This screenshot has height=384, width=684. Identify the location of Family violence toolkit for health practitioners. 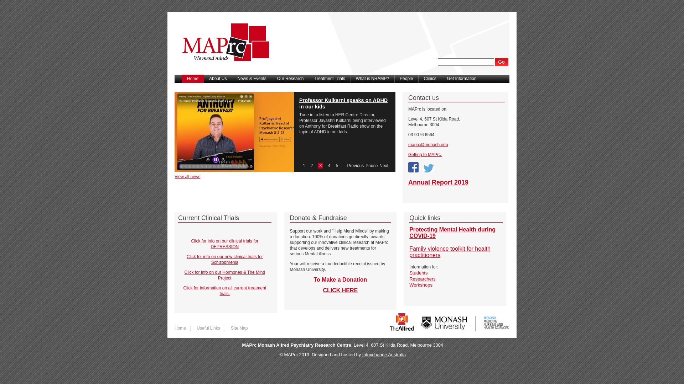
(450, 252).